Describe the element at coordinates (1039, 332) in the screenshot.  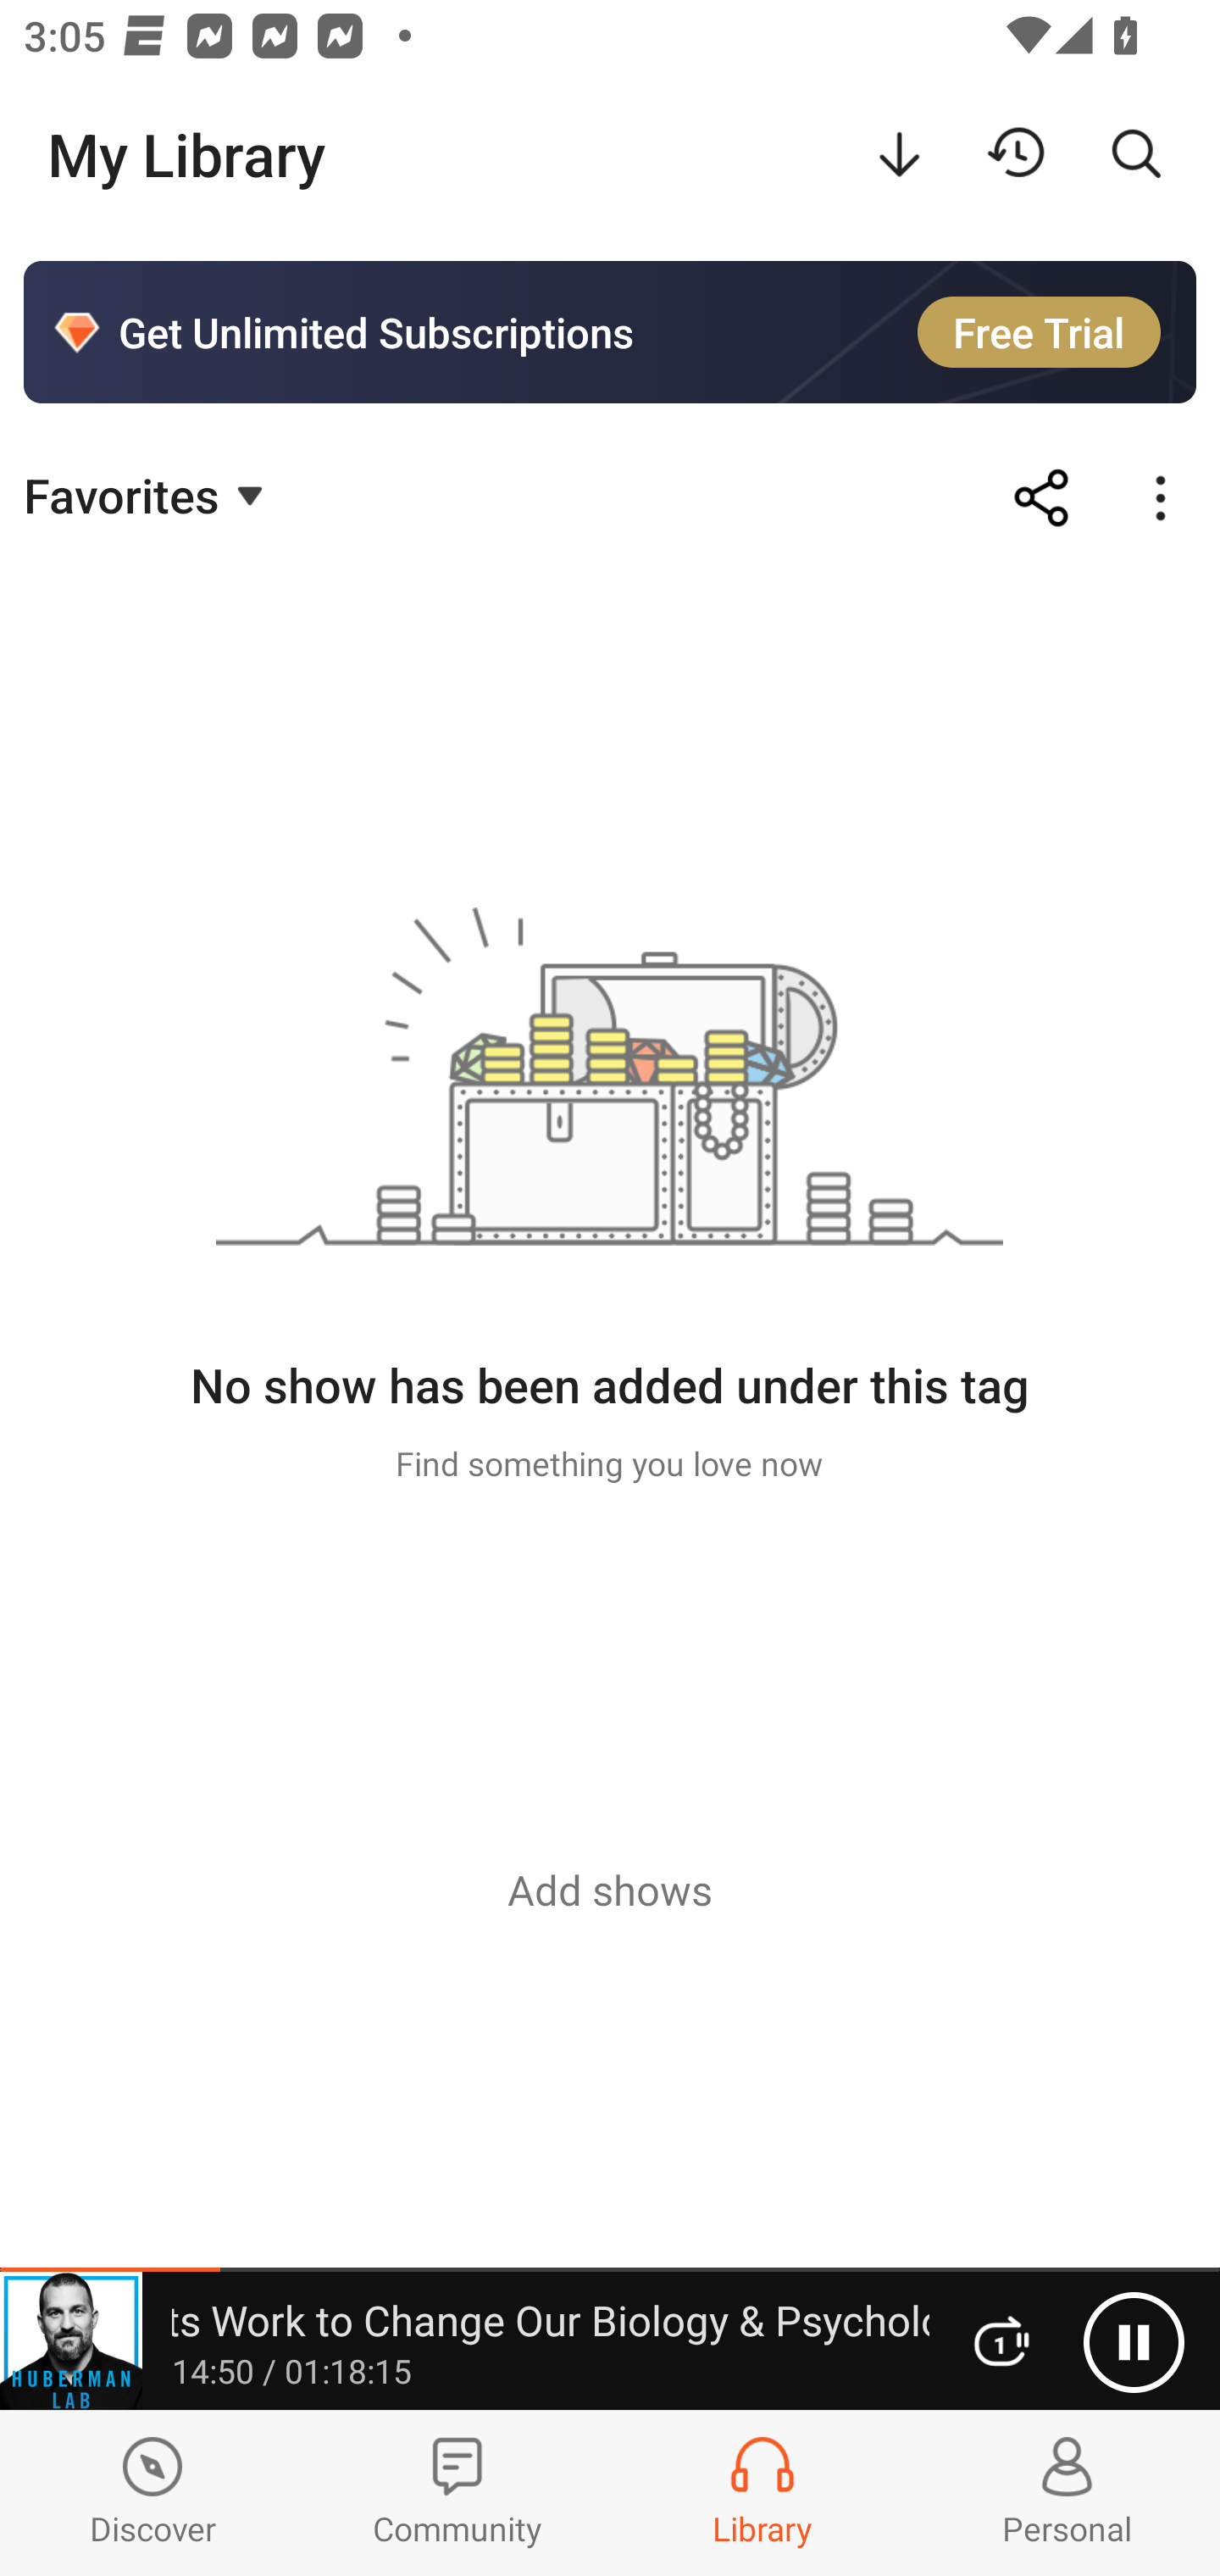
I see `Free Trial` at that location.